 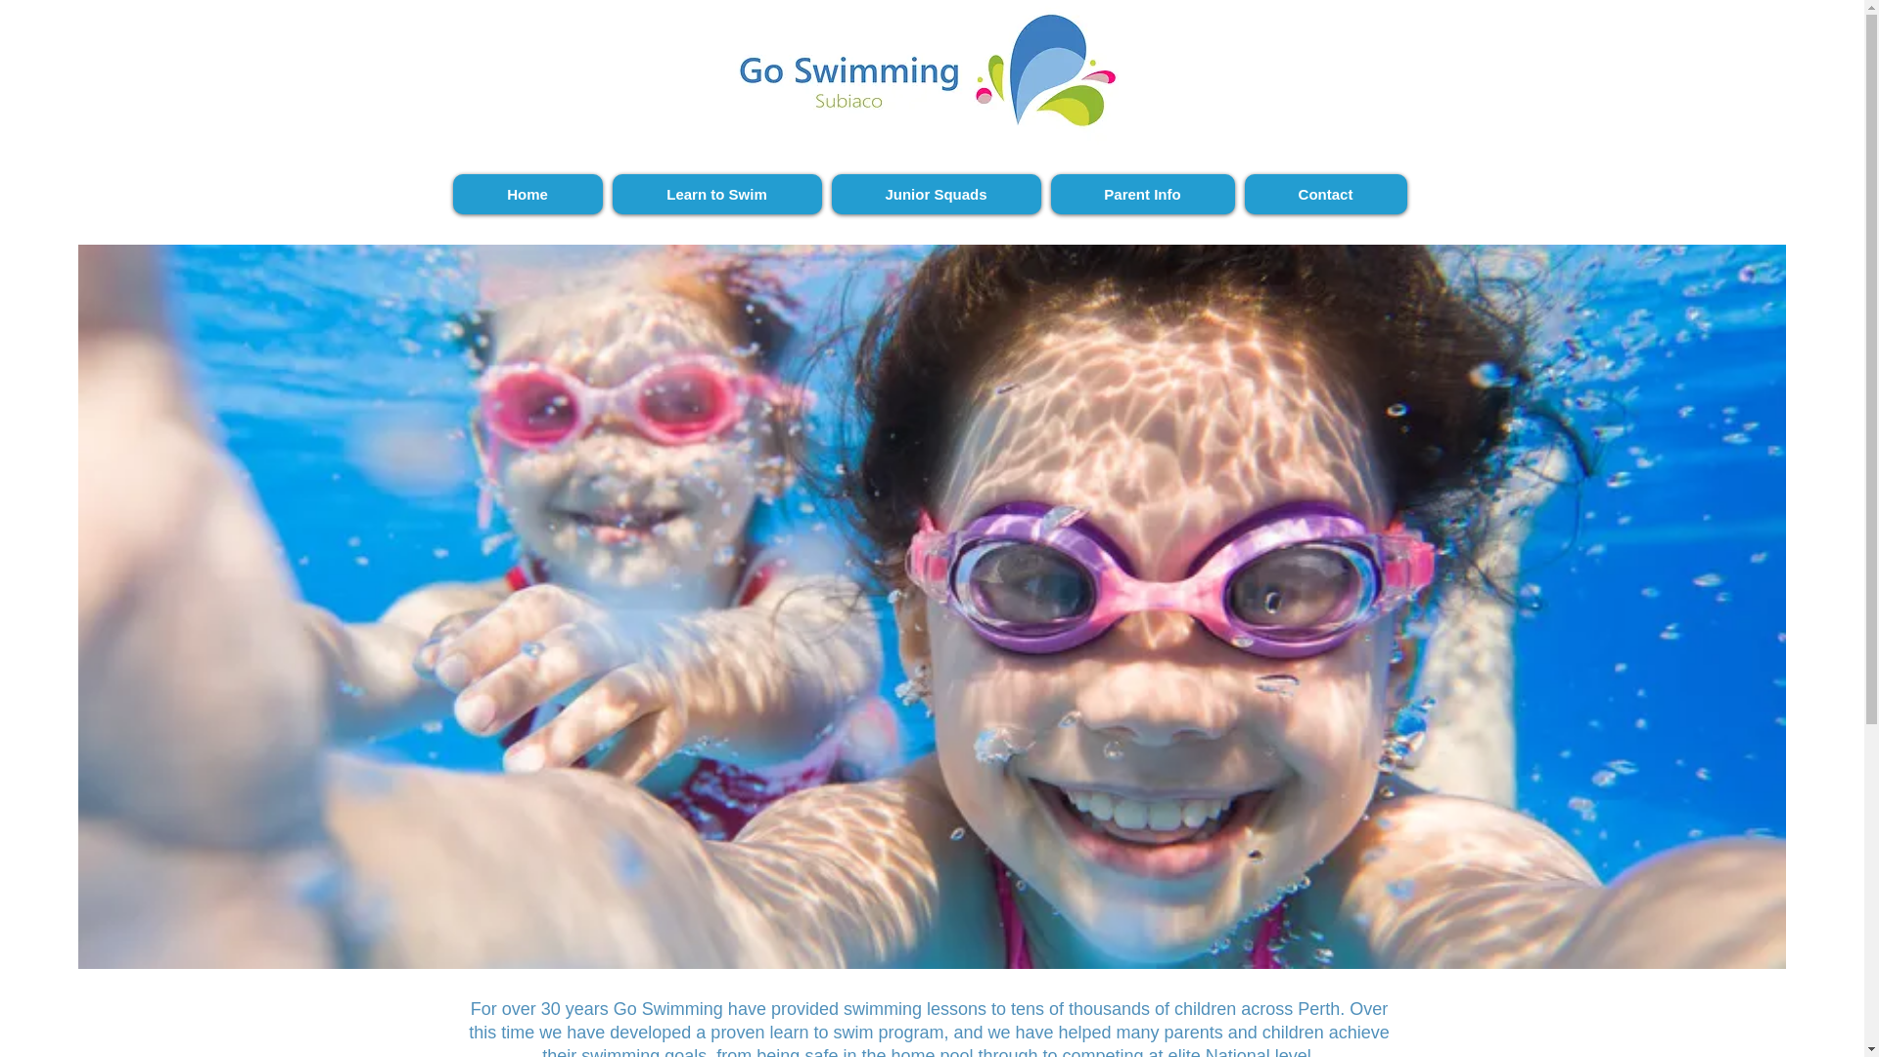 I want to click on Junior Squads, so click(x=937, y=194).